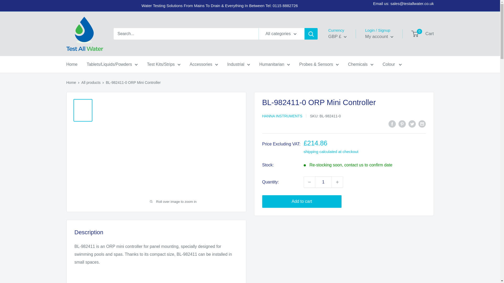 This screenshot has height=283, width=504. Describe the element at coordinates (309, 182) in the screenshot. I see `Decrease quantity by 1` at that location.